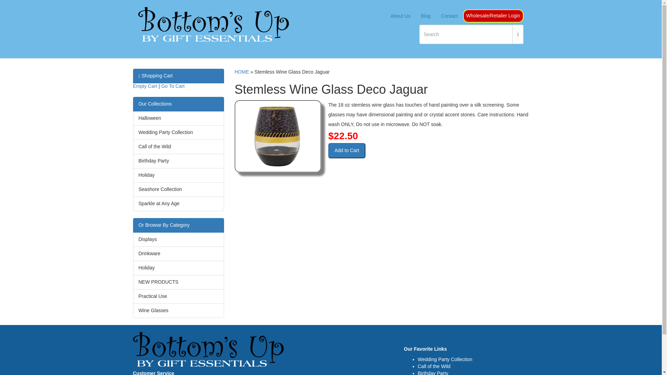  What do you see at coordinates (242, 72) in the screenshot?
I see `HOME` at bounding box center [242, 72].